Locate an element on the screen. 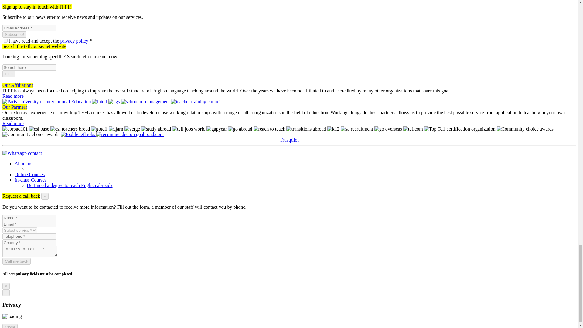  school of management is located at coordinates (146, 102).